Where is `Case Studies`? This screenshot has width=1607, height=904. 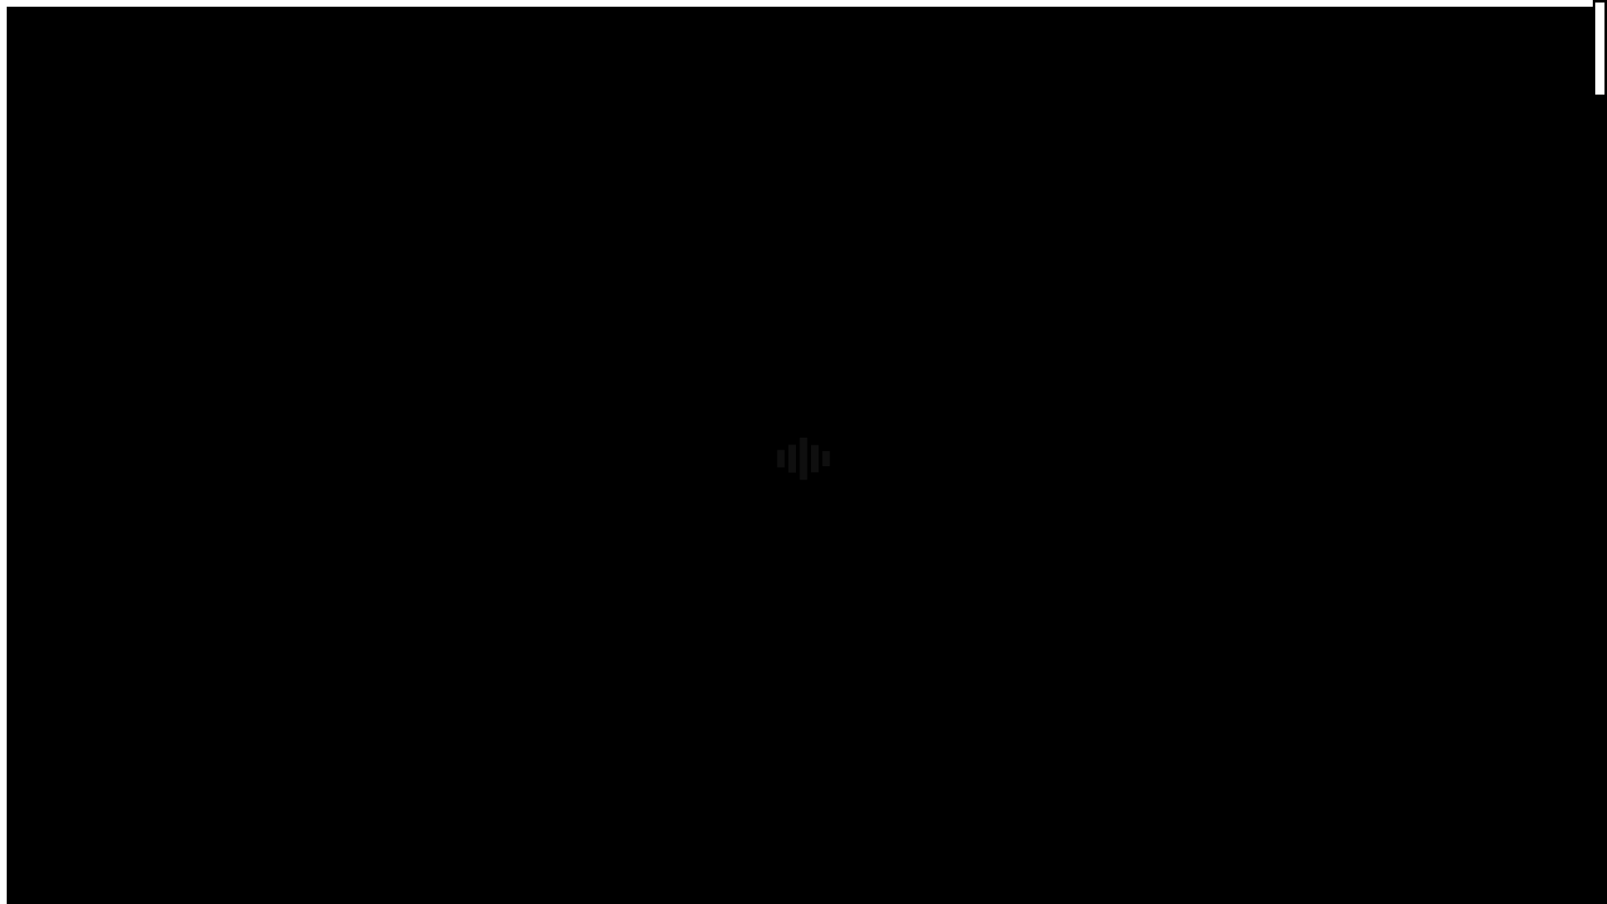
Case Studies is located at coordinates (74, 258).